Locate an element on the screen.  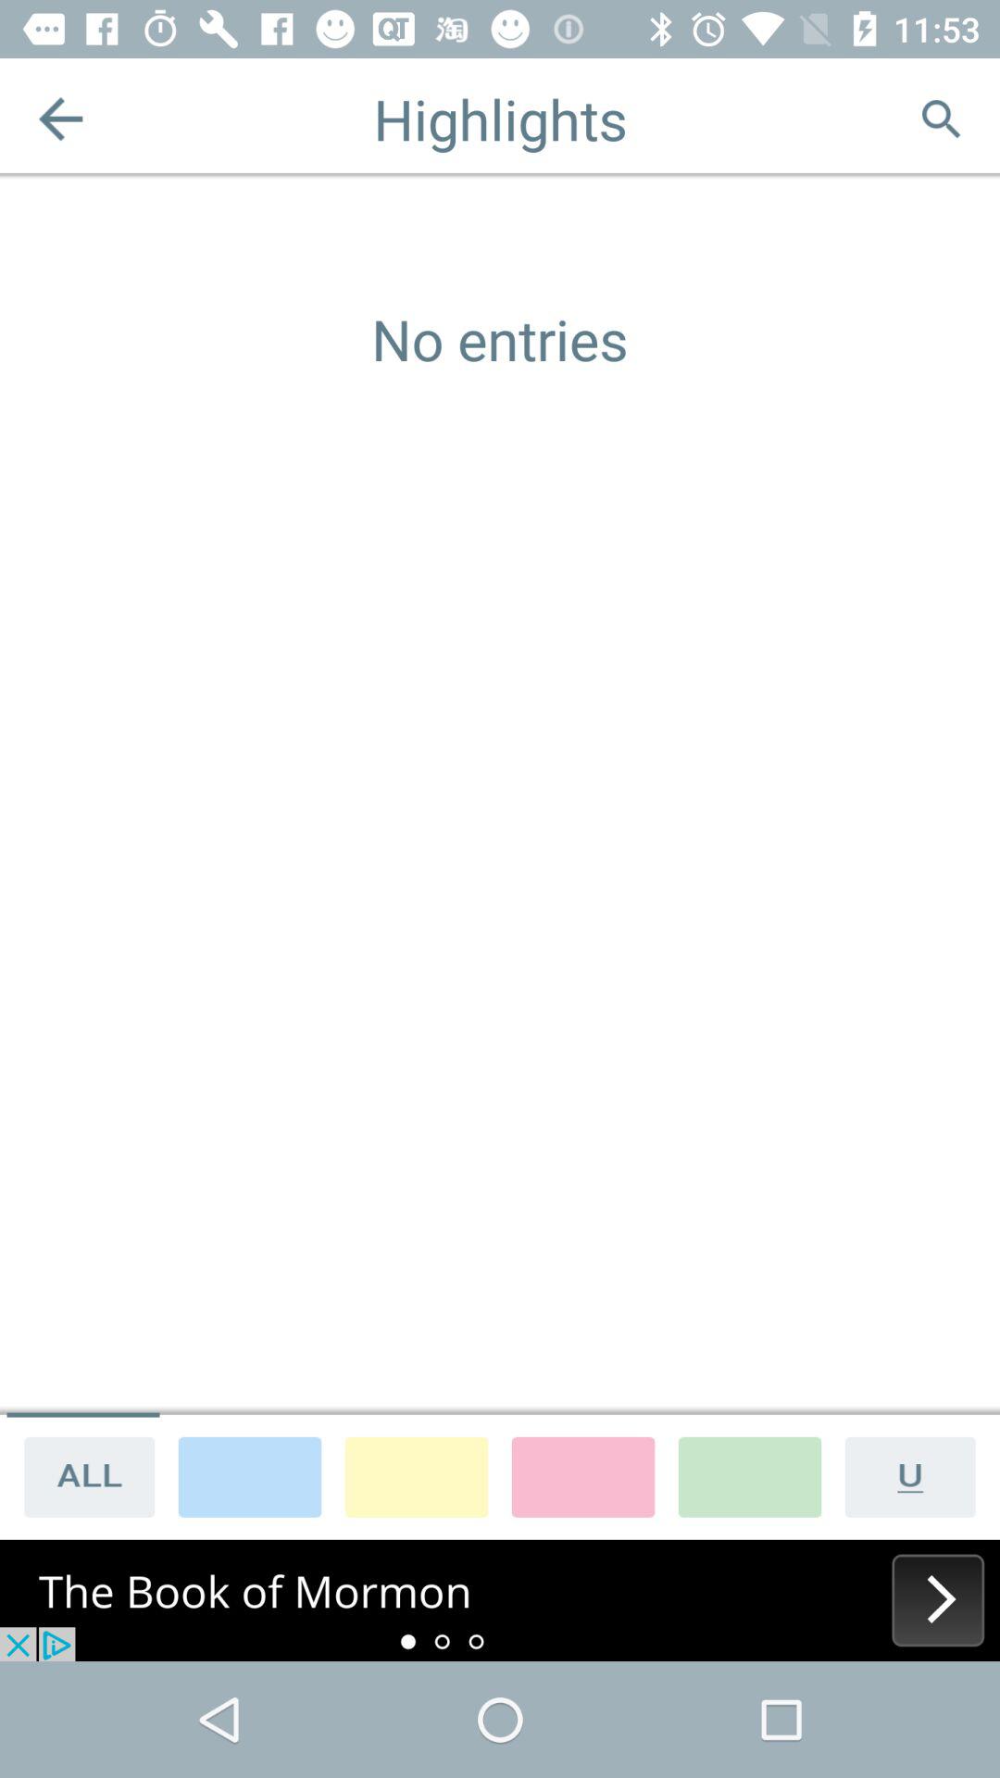
next display is located at coordinates (500, 1600).